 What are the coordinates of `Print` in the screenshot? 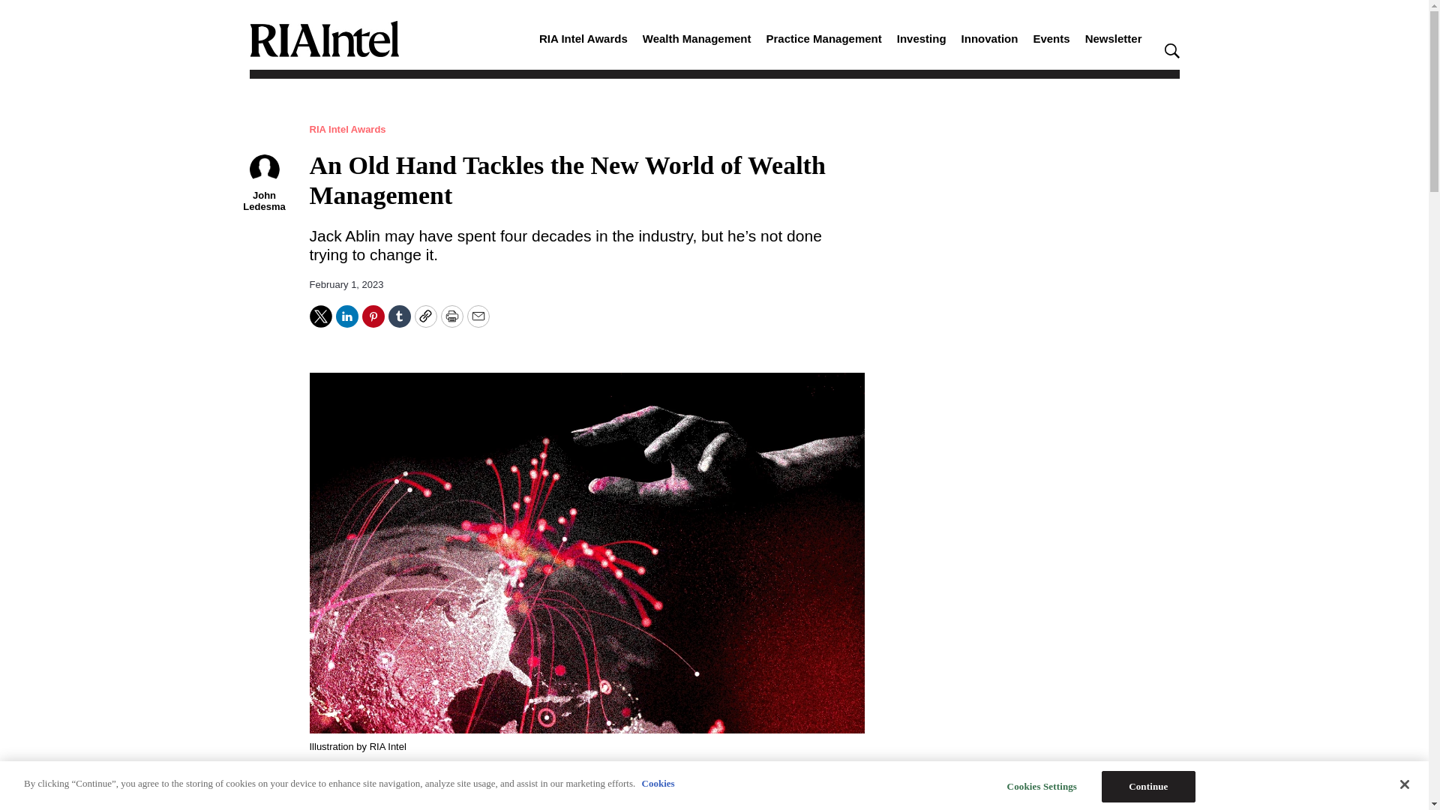 It's located at (451, 316).